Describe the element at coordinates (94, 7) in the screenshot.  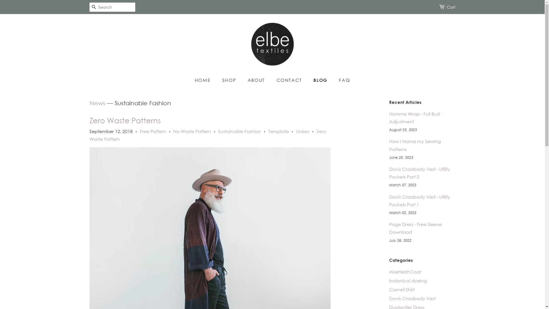
I see `SEARCH` at that location.